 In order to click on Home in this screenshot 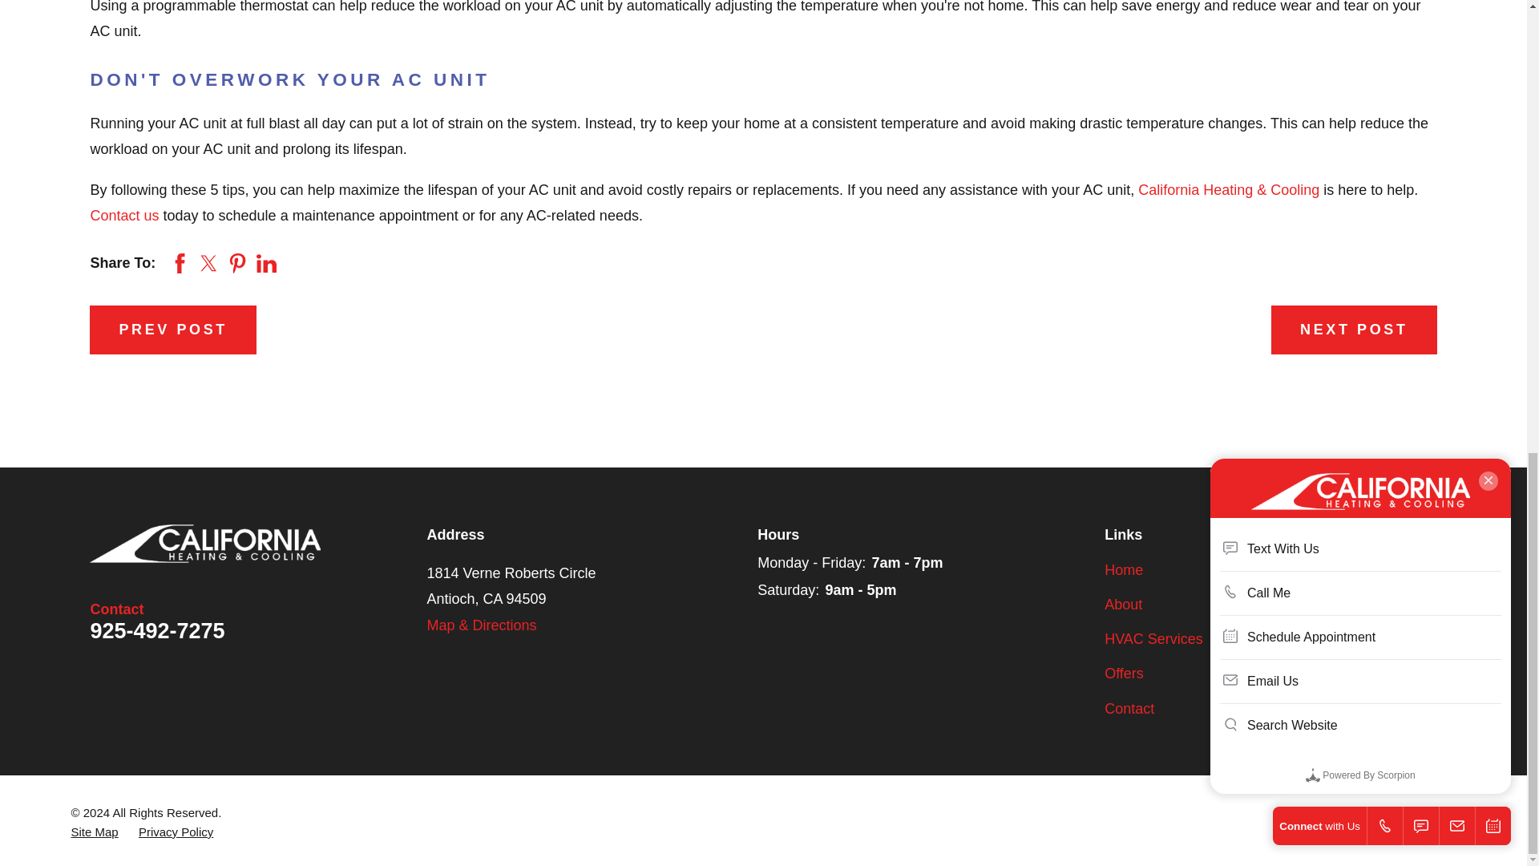, I will do `click(204, 544)`.